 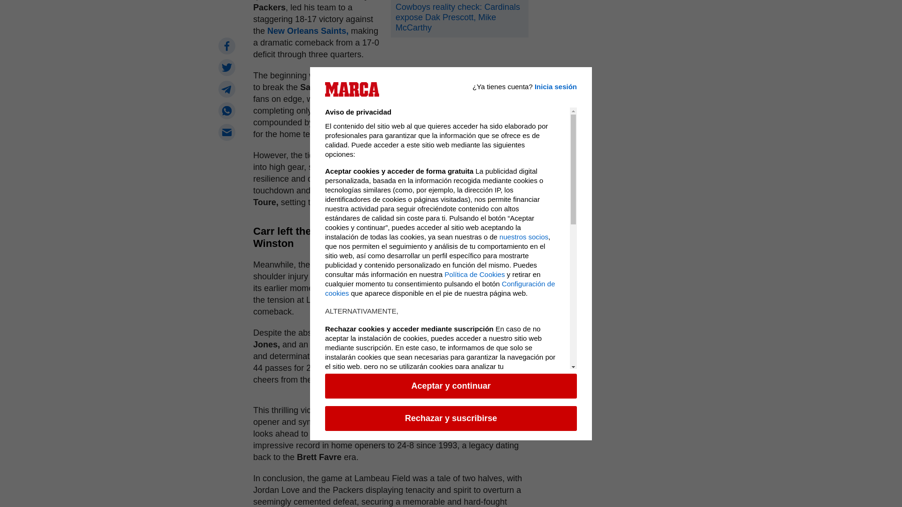 I want to click on Ver nuestros 935 socios, so click(x=440, y=172).